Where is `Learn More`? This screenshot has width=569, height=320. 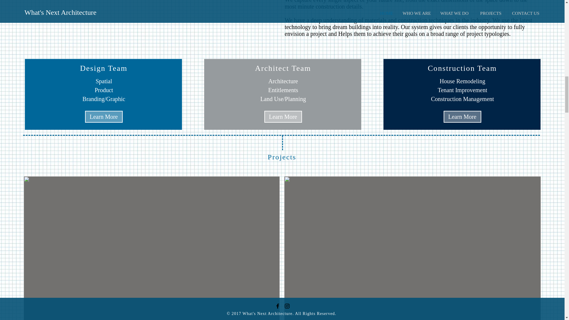 Learn More is located at coordinates (283, 116).